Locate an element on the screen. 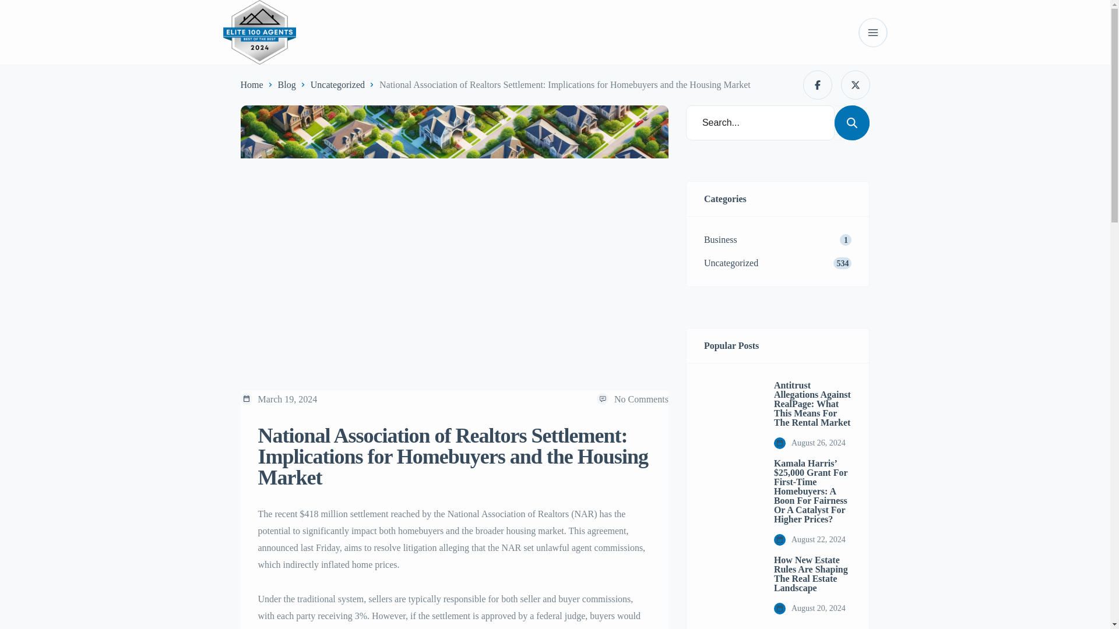  Home is located at coordinates (252, 84).